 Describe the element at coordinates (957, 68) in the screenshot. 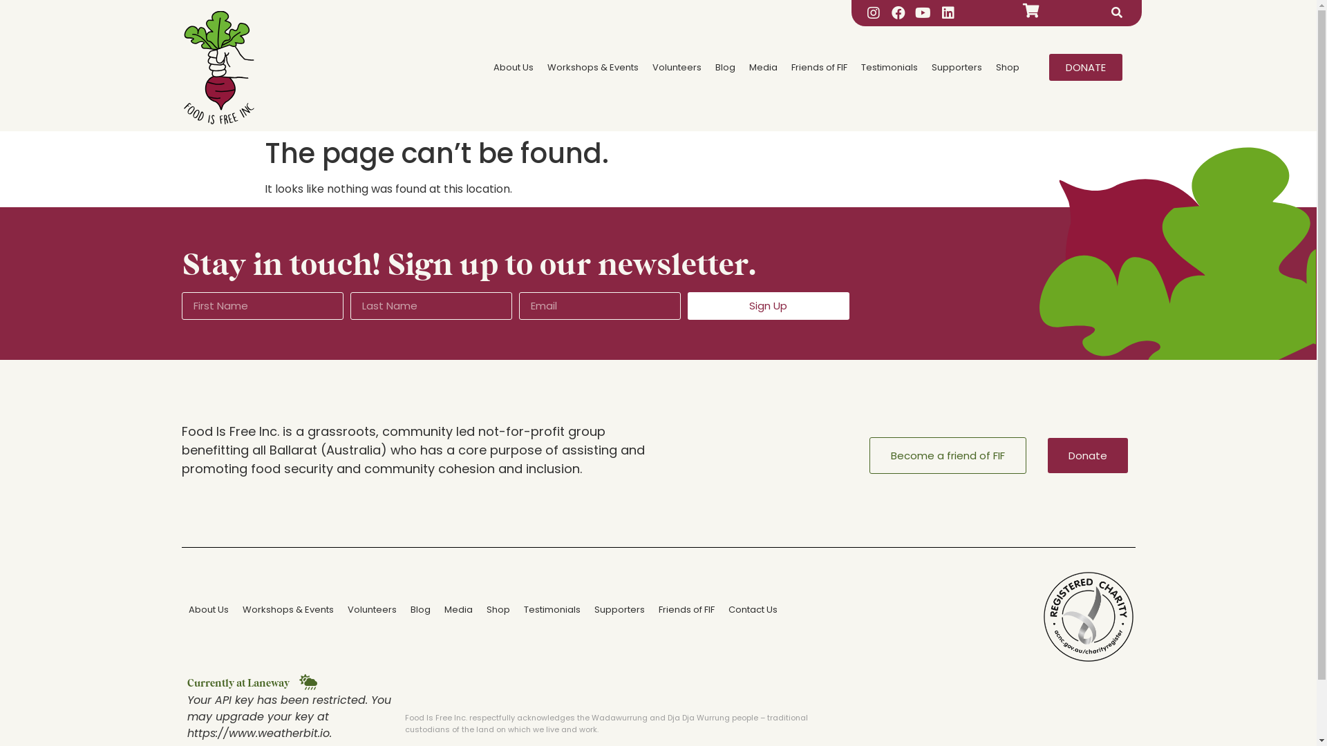

I see `Supporters` at that location.